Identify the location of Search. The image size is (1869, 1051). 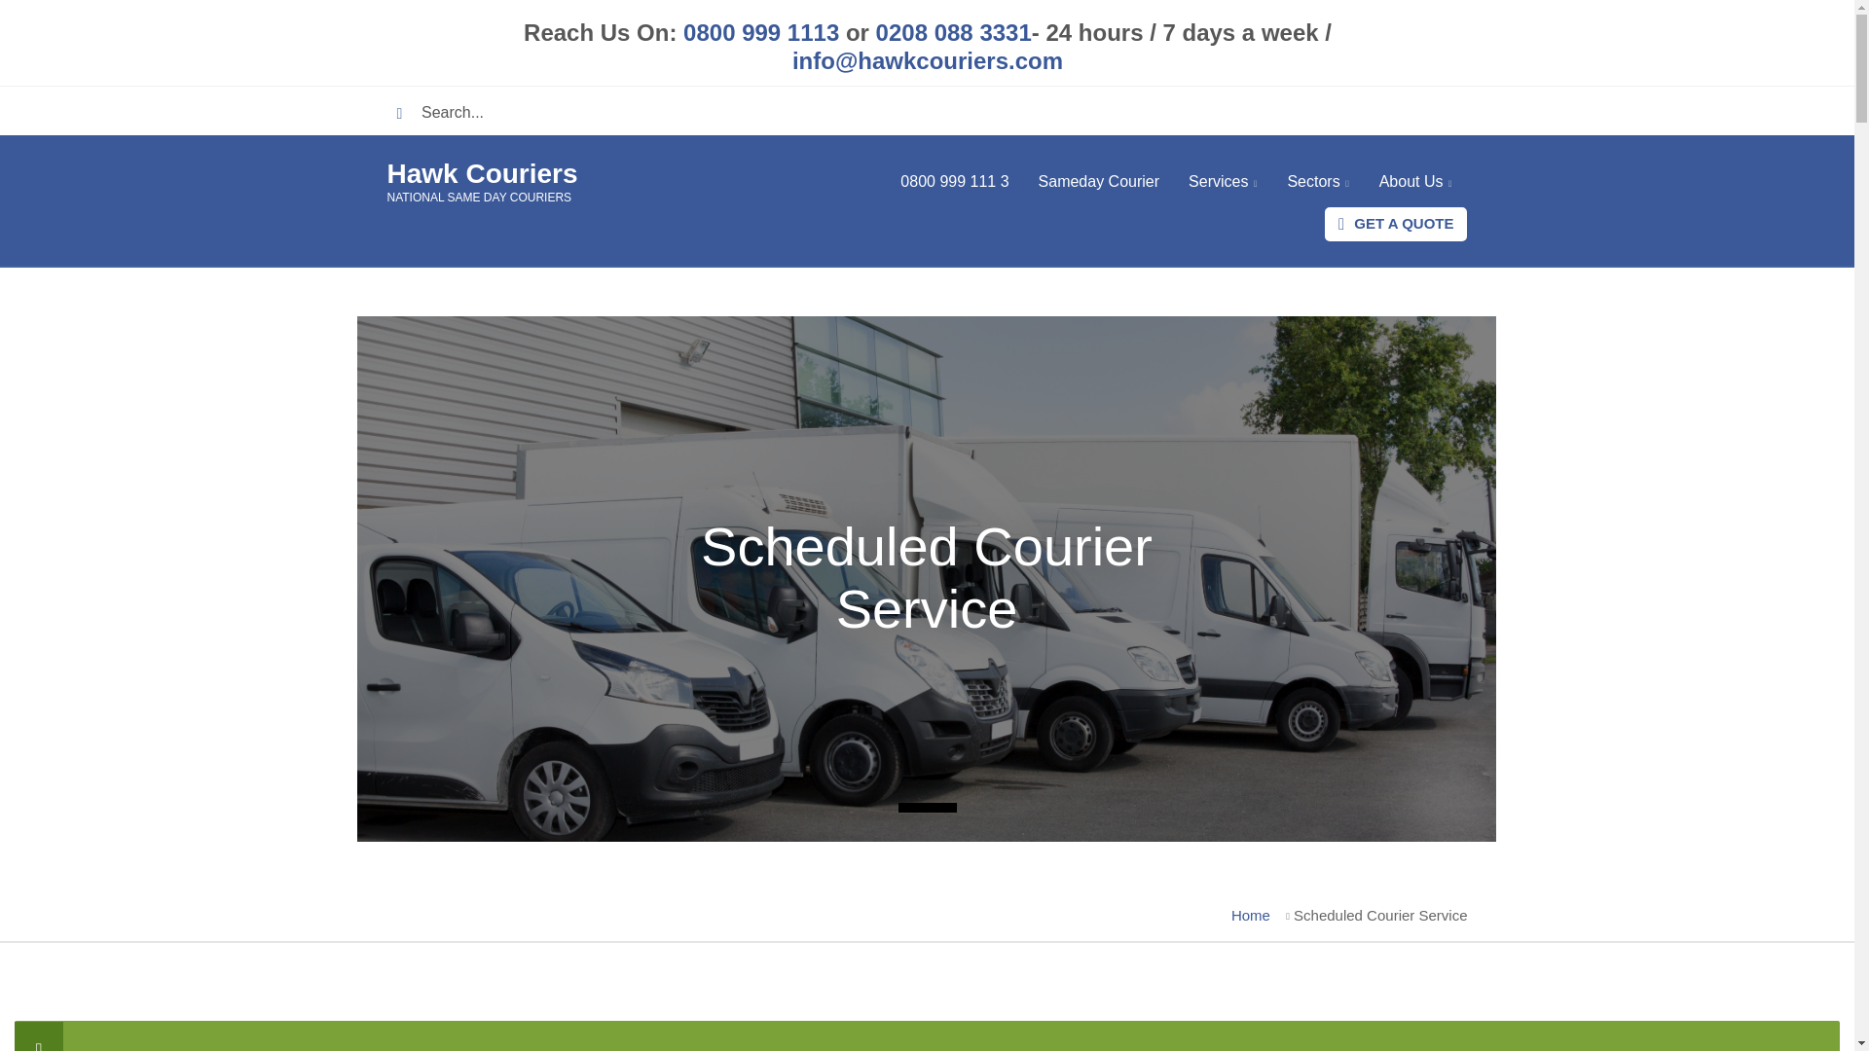
(406, 113).